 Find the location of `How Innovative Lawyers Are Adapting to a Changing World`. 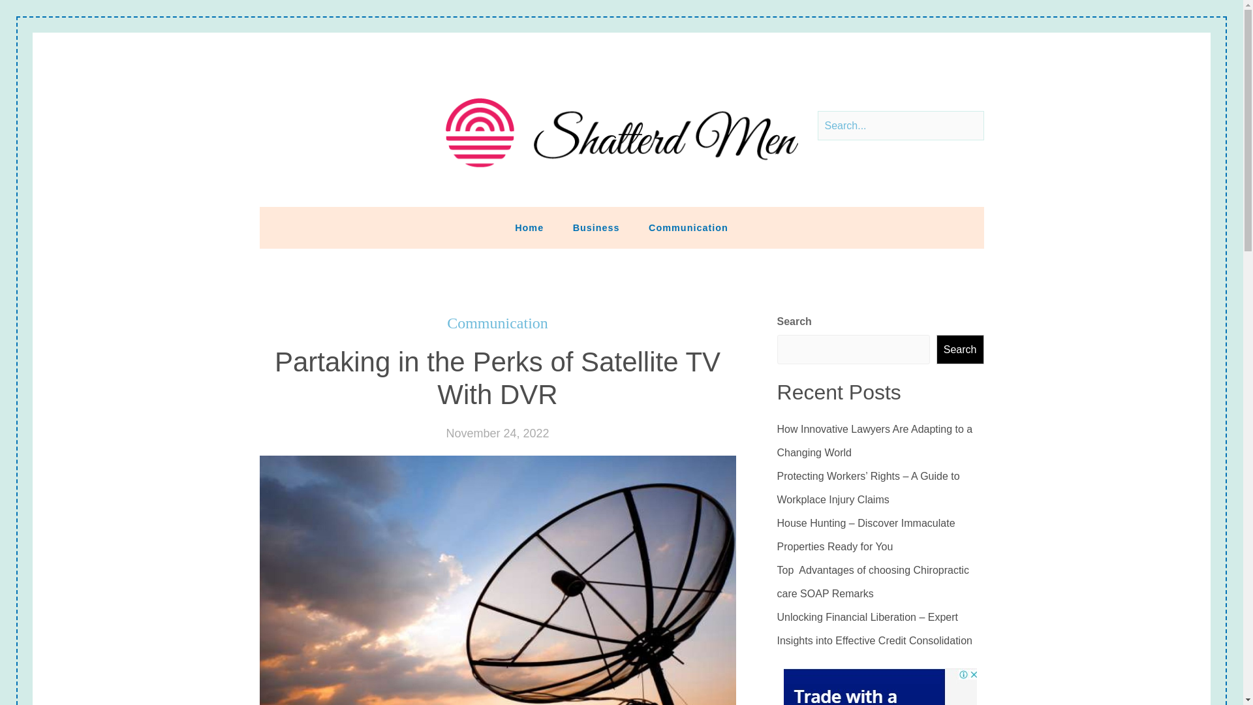

How Innovative Lawyers Are Adapting to a Changing World is located at coordinates (880, 441).